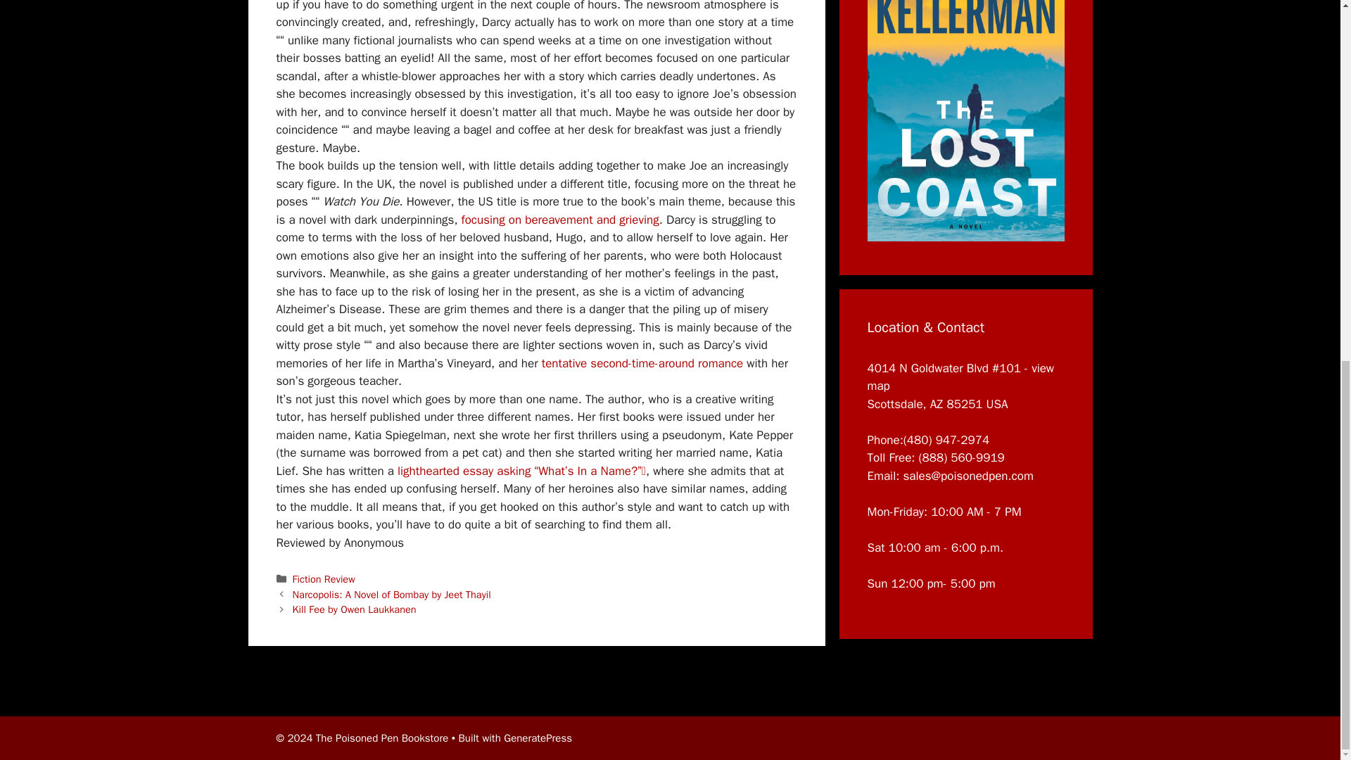 Image resolution: width=1351 pixels, height=760 pixels. What do you see at coordinates (392, 594) in the screenshot?
I see `Narcopolis: A Novel of Bombay by Jeet Thayil` at bounding box center [392, 594].